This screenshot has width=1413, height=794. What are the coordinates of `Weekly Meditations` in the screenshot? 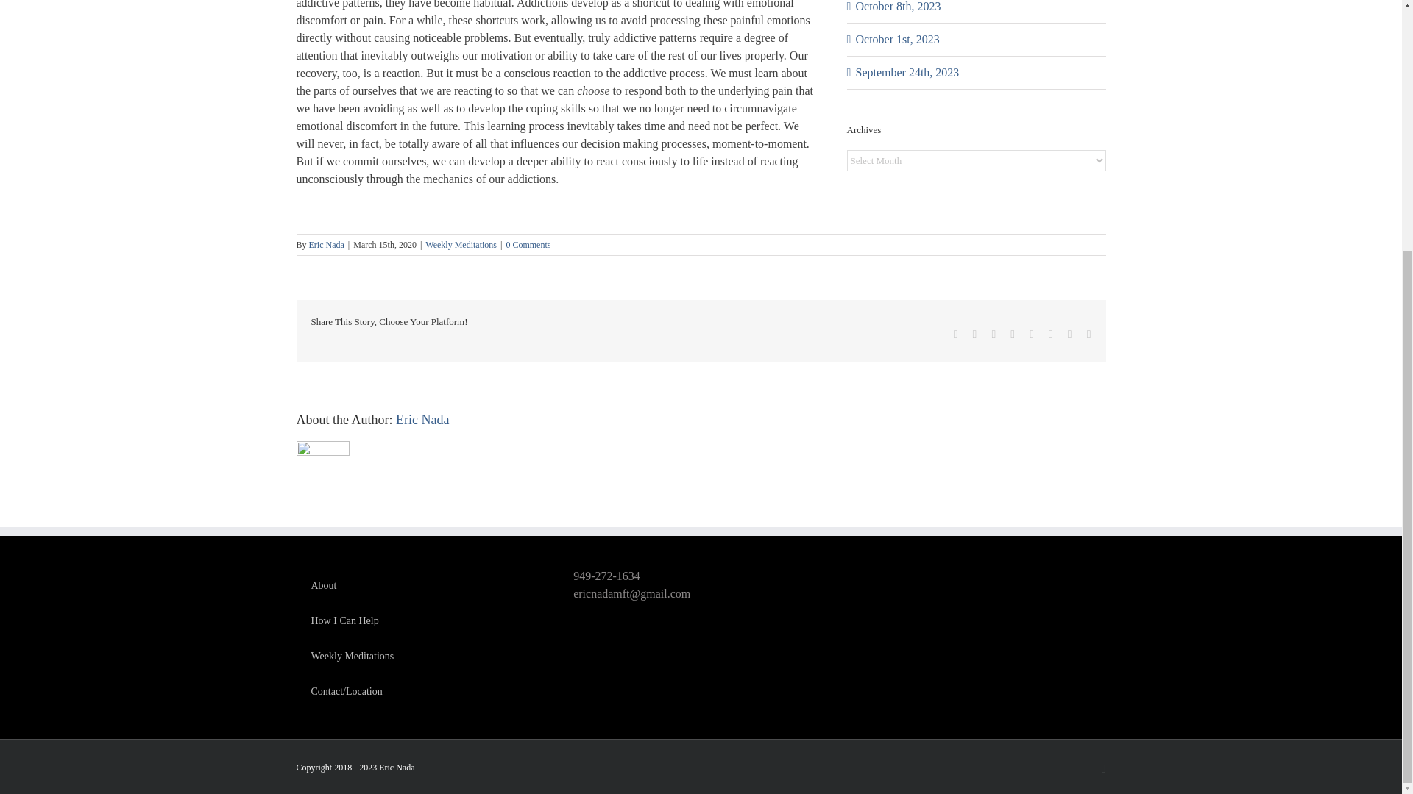 It's located at (461, 245).